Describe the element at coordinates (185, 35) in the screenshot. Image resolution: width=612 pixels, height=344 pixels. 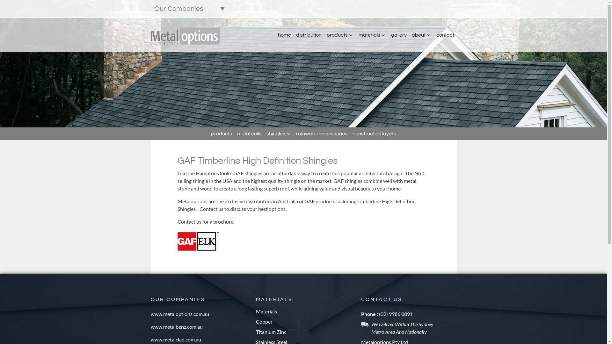
I see `Return to homepage` at that location.